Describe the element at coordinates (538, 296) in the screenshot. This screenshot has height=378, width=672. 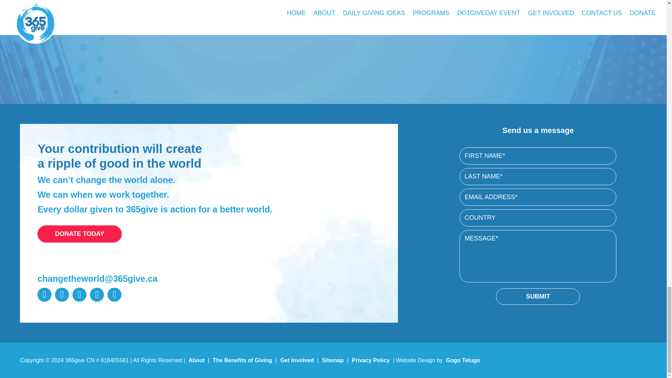
I see `SUBMIT` at that location.